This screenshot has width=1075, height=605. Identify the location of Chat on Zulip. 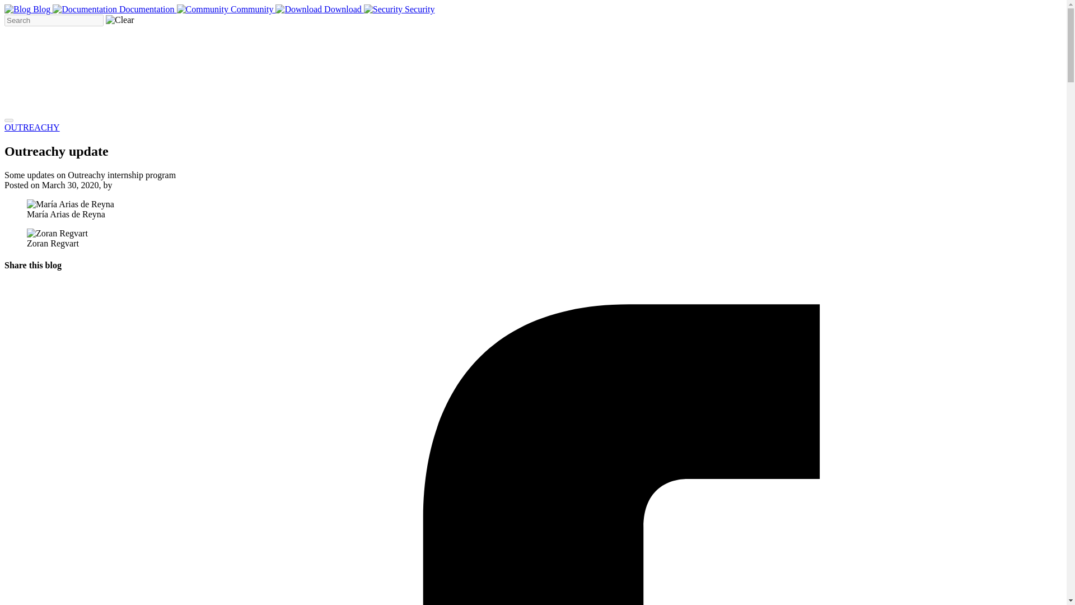
(259, 106).